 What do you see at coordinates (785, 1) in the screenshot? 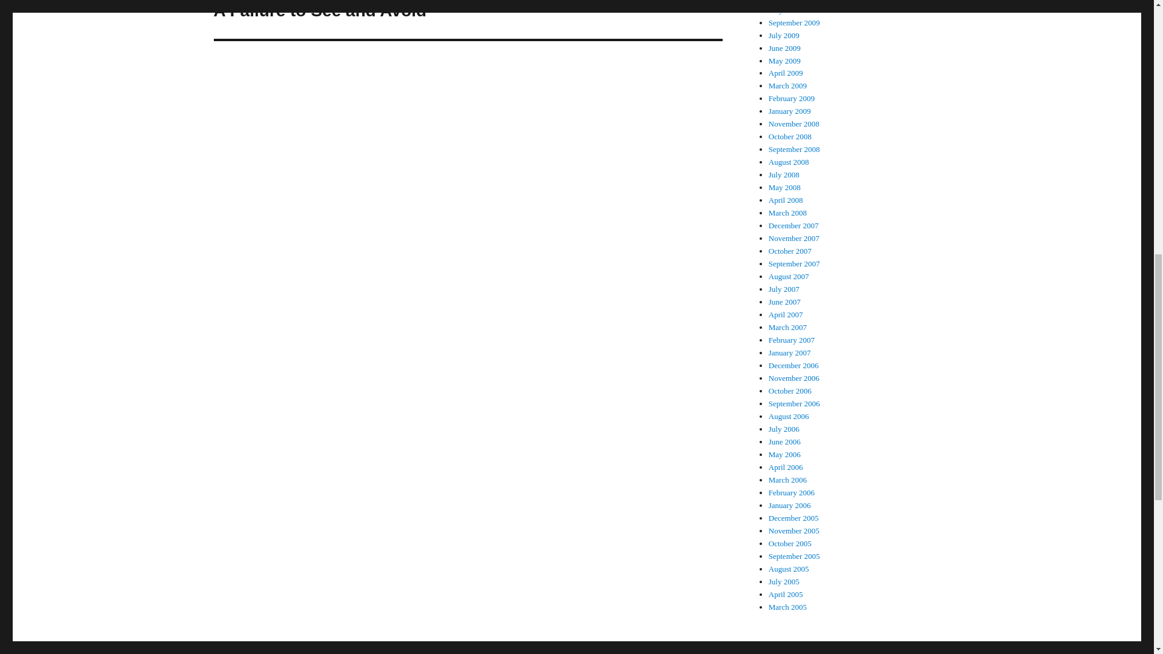
I see `February 2009` at bounding box center [785, 1].